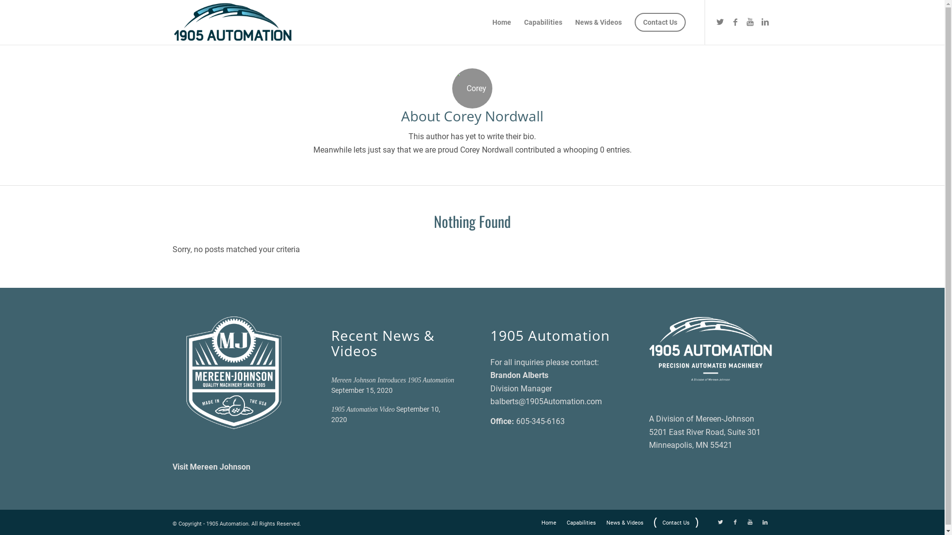 The image size is (952, 535). Describe the element at coordinates (598, 22) in the screenshot. I see `News & Videos` at that location.